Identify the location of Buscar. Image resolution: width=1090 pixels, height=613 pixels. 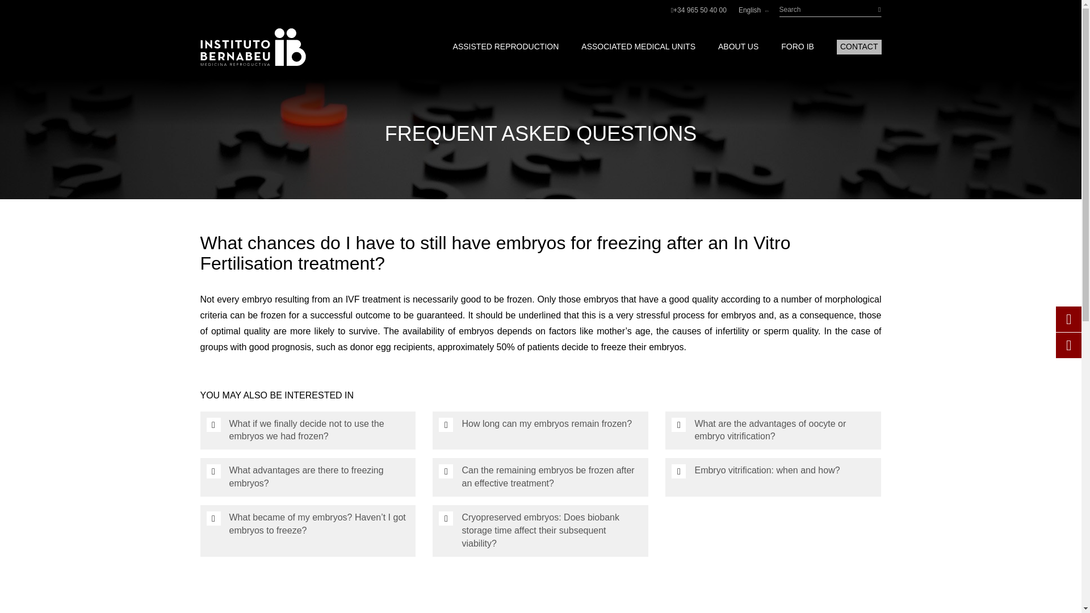
(871, 10).